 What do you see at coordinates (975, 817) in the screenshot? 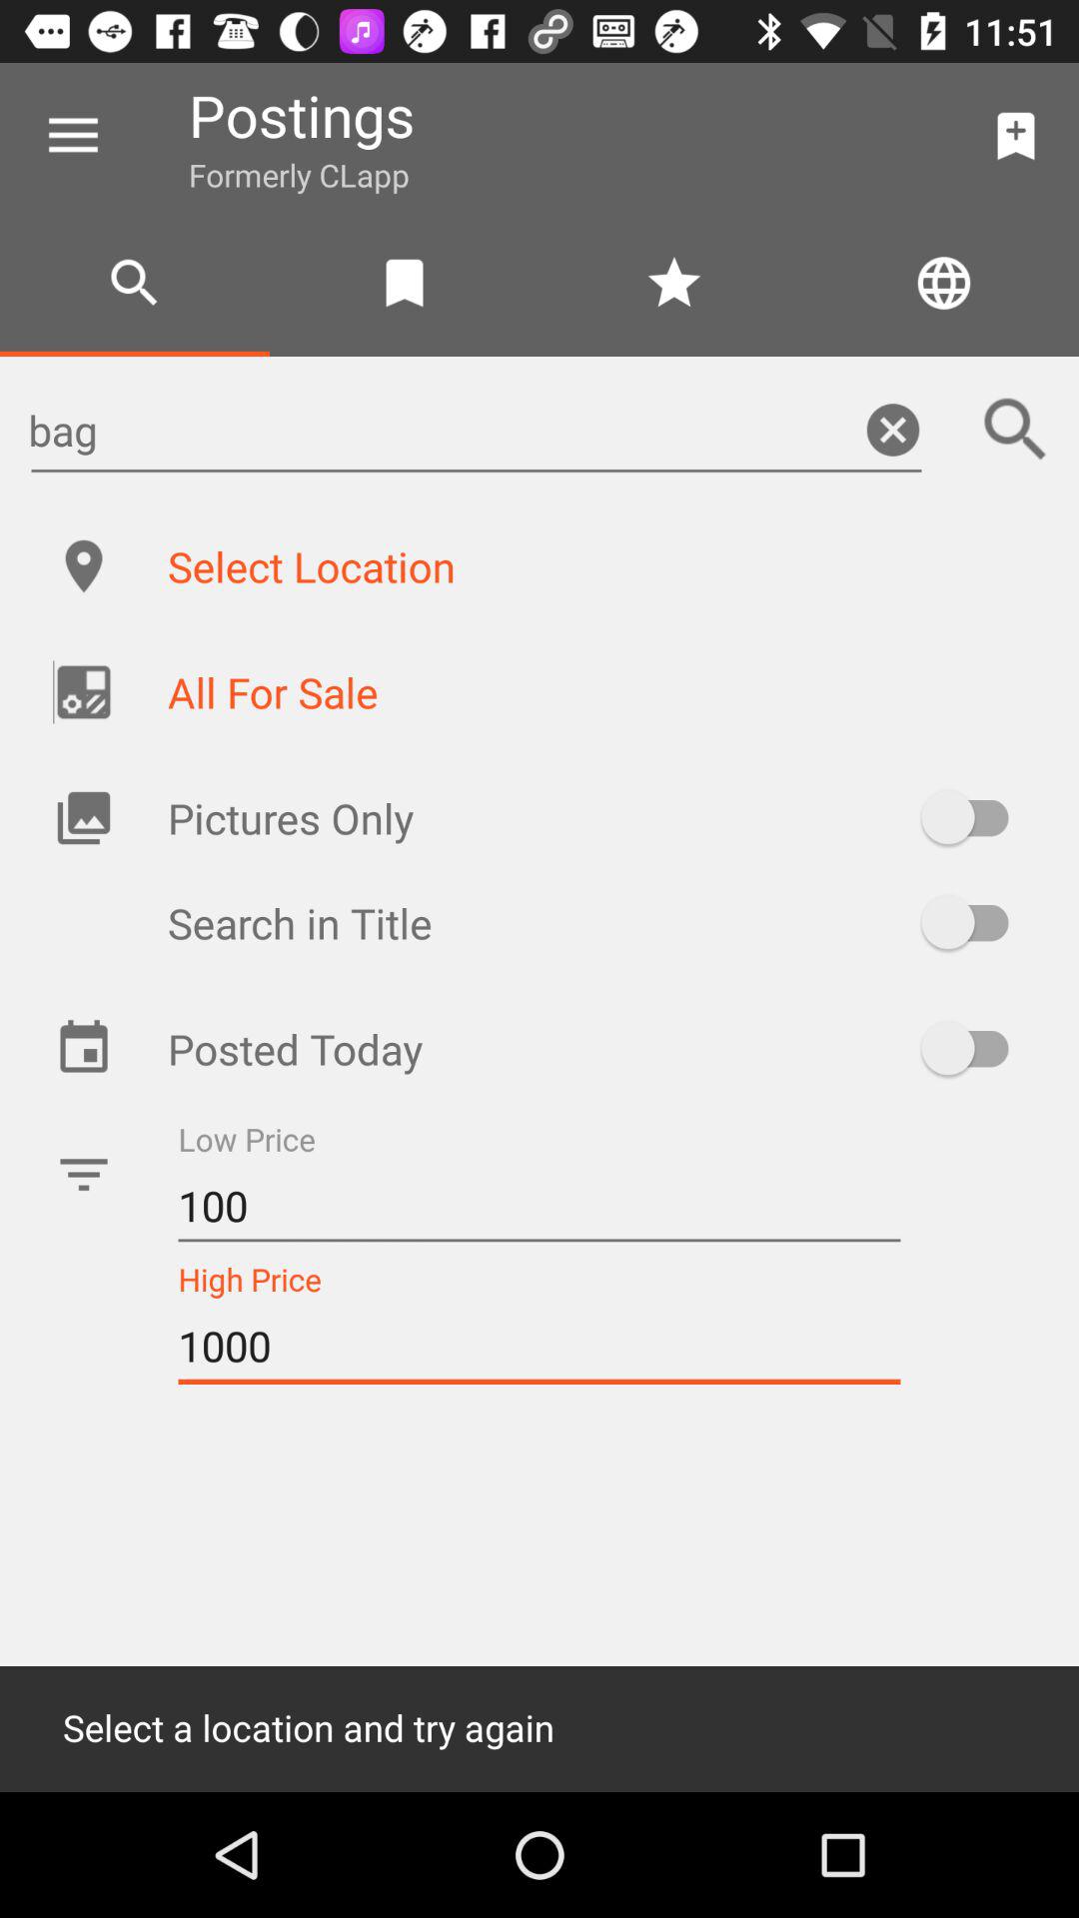
I see `toggle pictures only` at bounding box center [975, 817].